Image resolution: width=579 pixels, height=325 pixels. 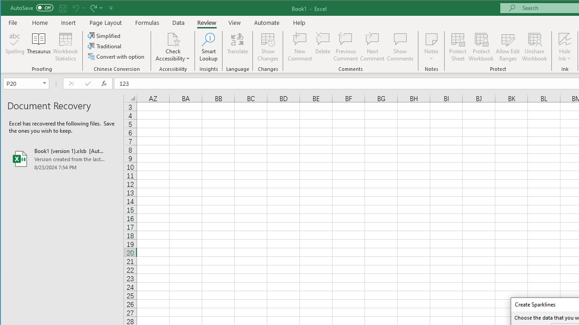 What do you see at coordinates (209, 47) in the screenshot?
I see `Smart Lookup` at bounding box center [209, 47].